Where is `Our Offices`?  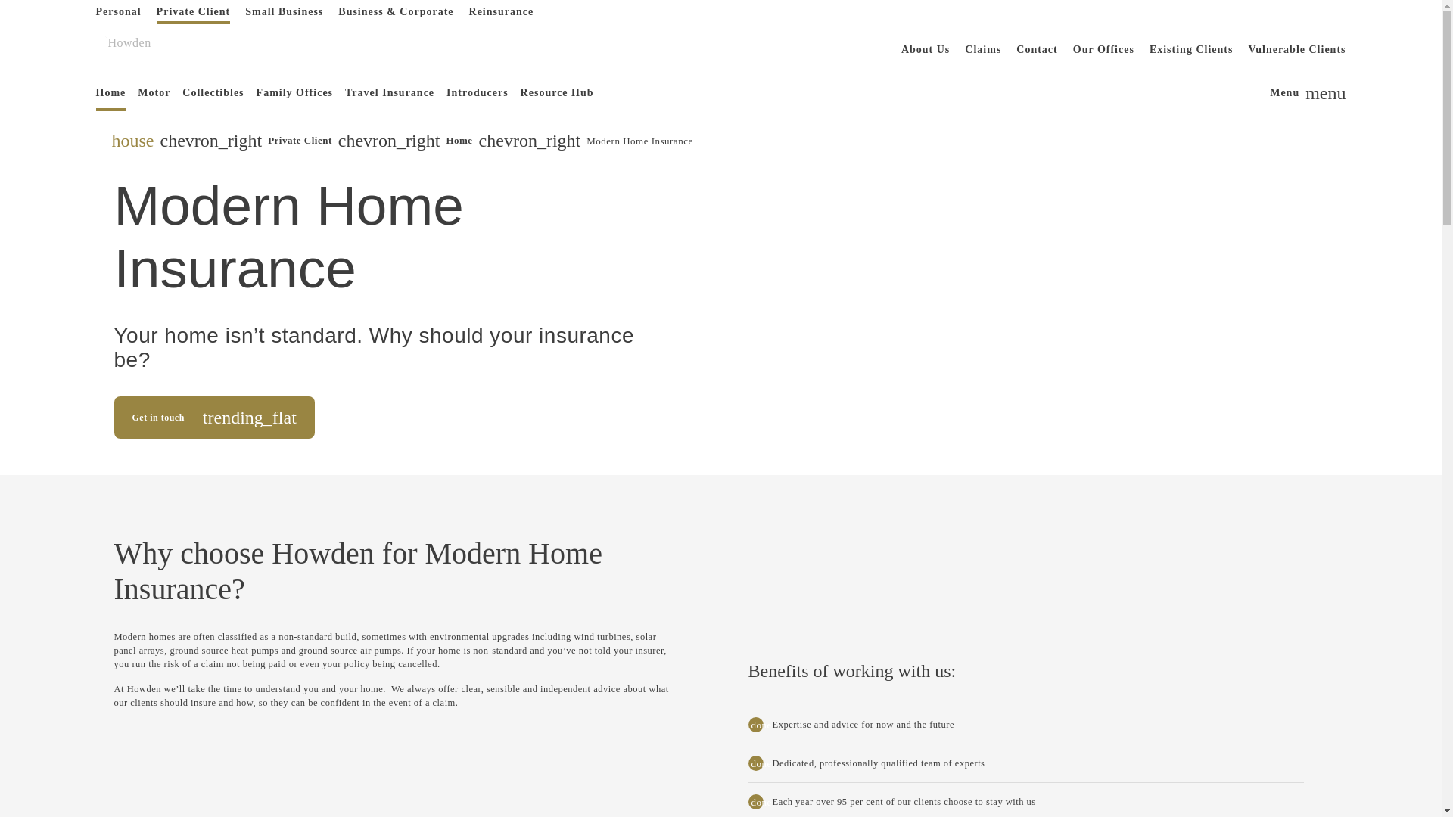
Our Offices is located at coordinates (159, 50).